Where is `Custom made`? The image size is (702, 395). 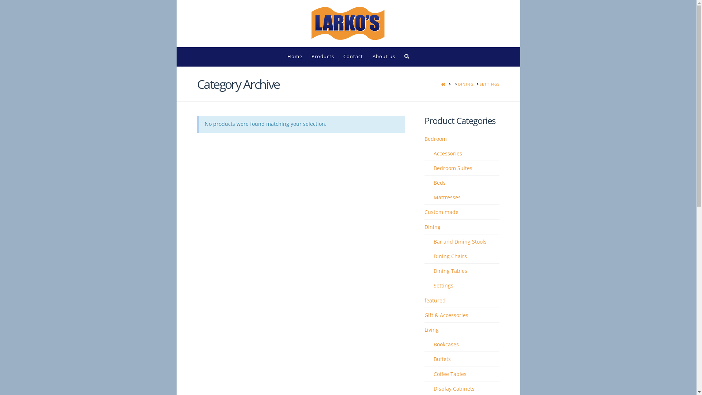
Custom made is located at coordinates (442, 212).